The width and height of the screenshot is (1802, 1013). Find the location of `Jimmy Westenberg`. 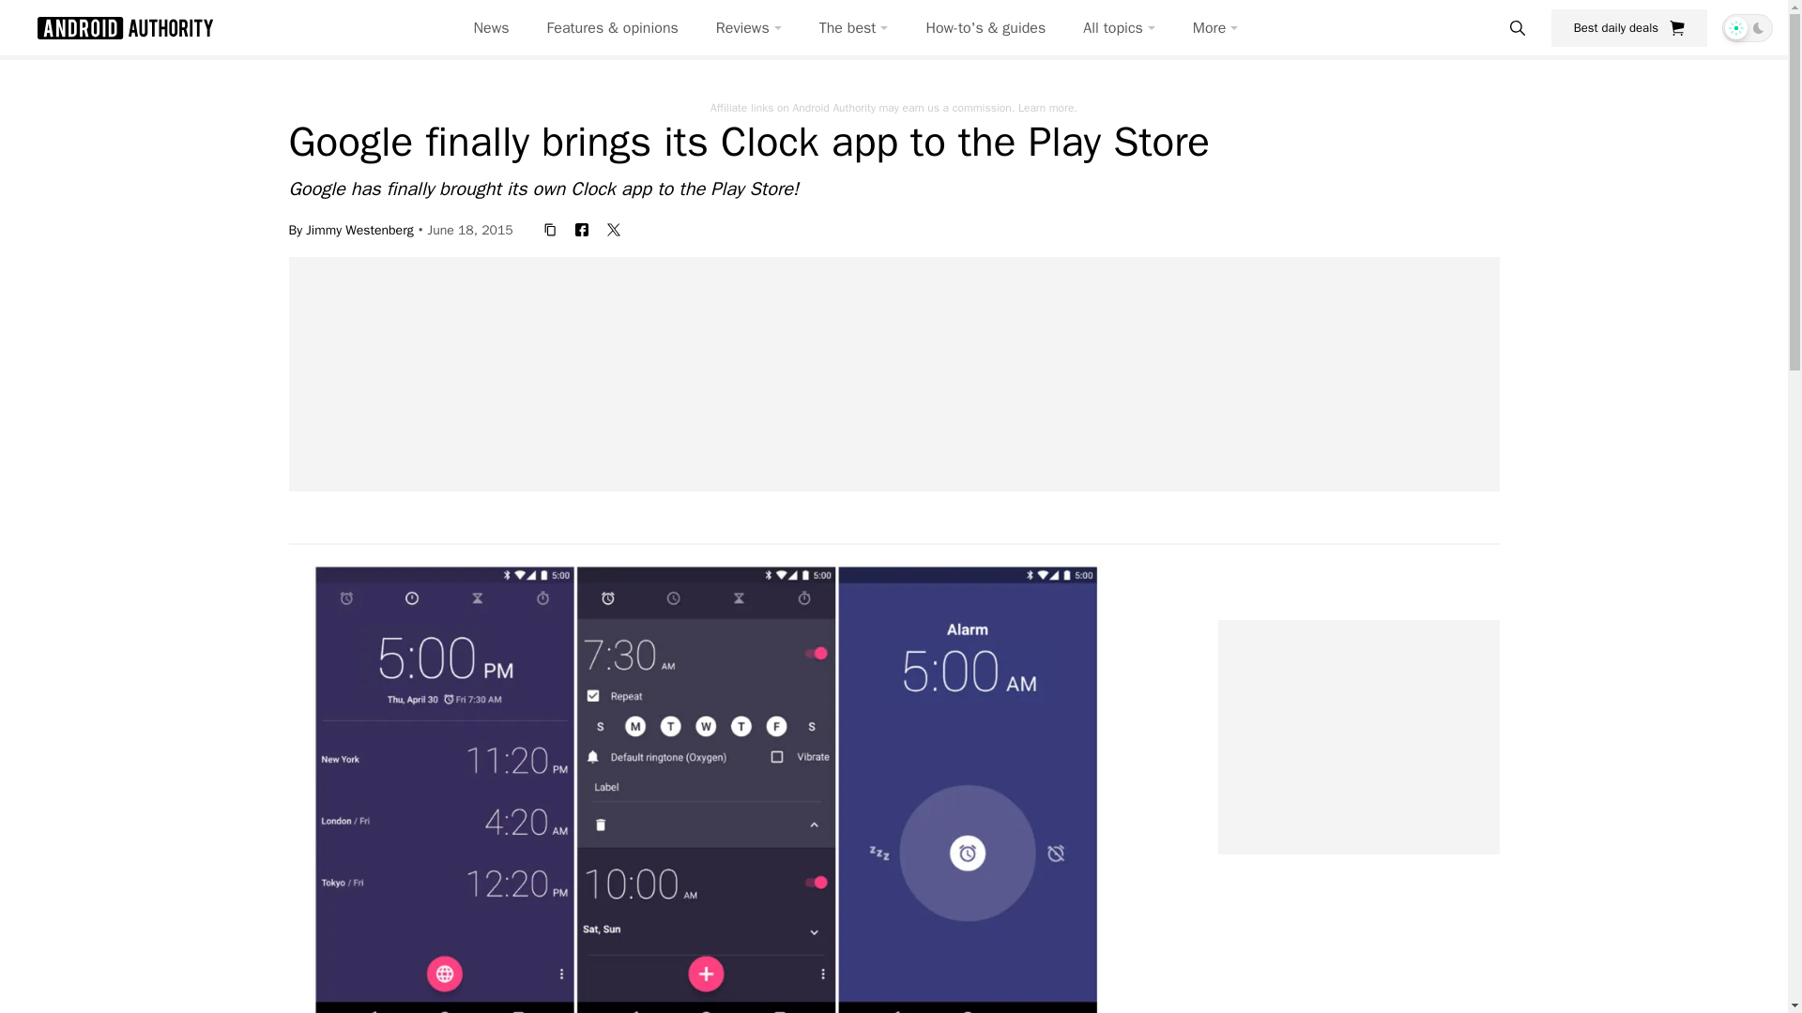

Jimmy Westenberg is located at coordinates (359, 229).